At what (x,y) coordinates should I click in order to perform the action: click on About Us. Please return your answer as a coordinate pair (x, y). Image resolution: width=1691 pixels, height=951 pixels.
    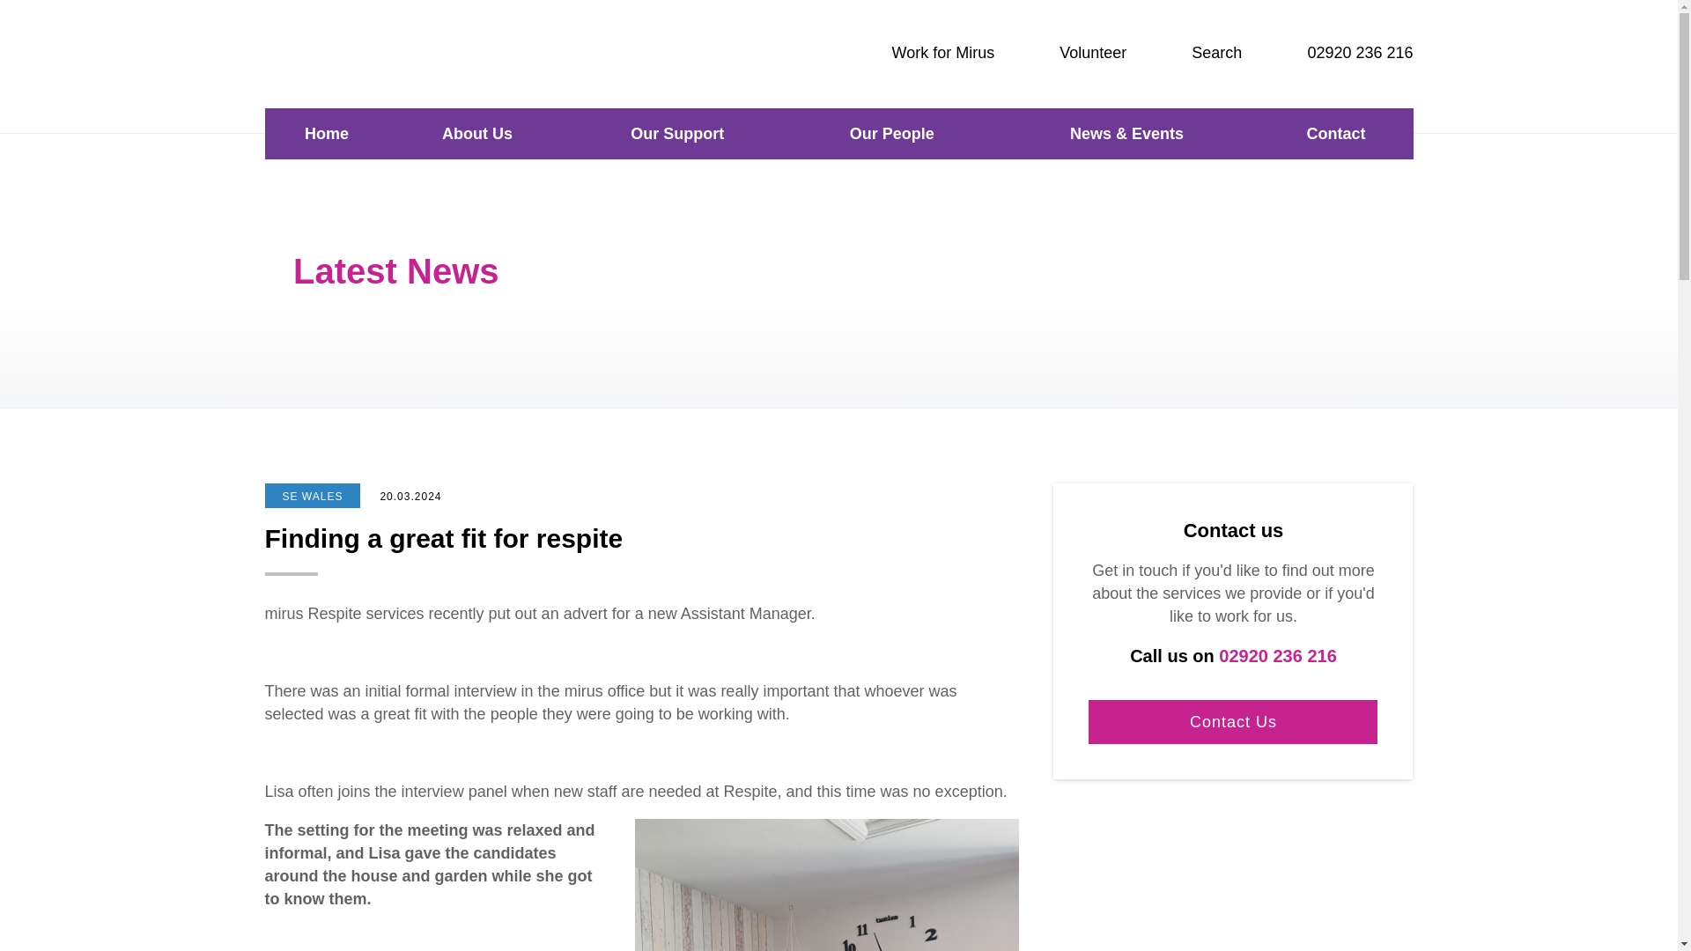
    Looking at the image, I should click on (476, 134).